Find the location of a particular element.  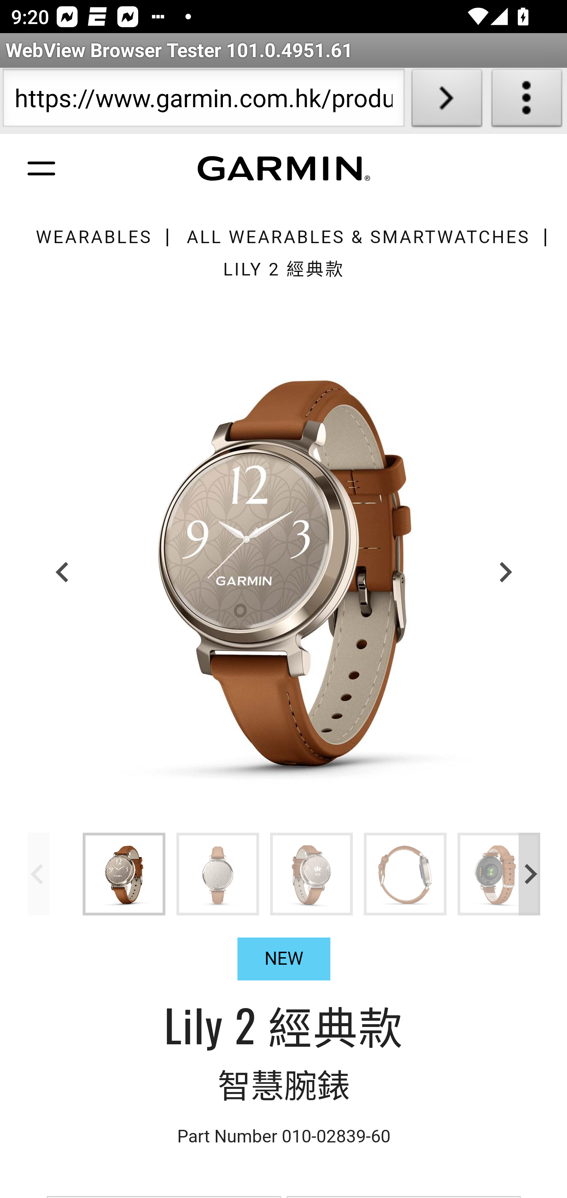

LILY 2 經典款 is located at coordinates (283, 269).